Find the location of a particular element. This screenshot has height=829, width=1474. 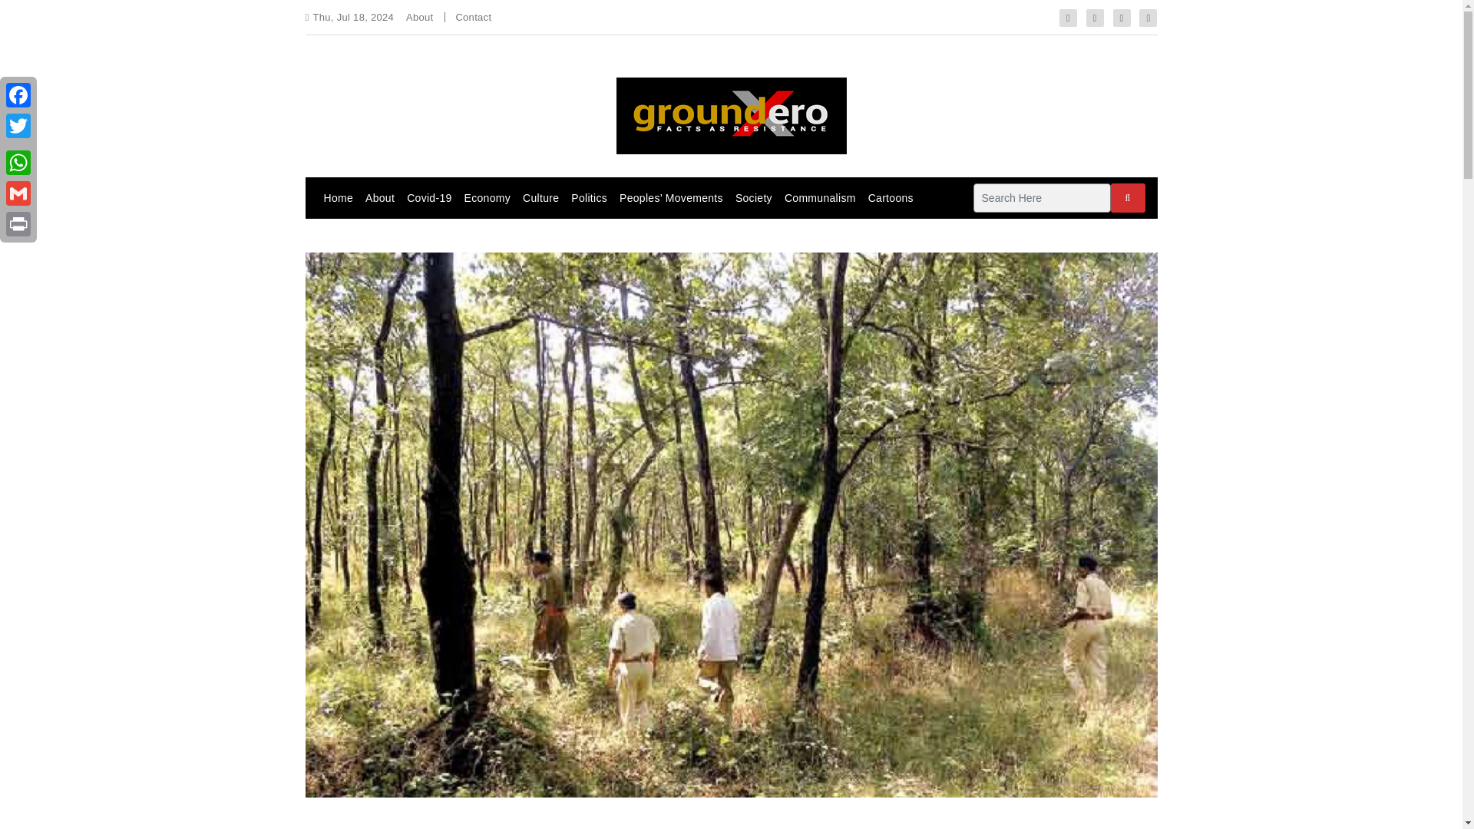

Contact is located at coordinates (473, 17).